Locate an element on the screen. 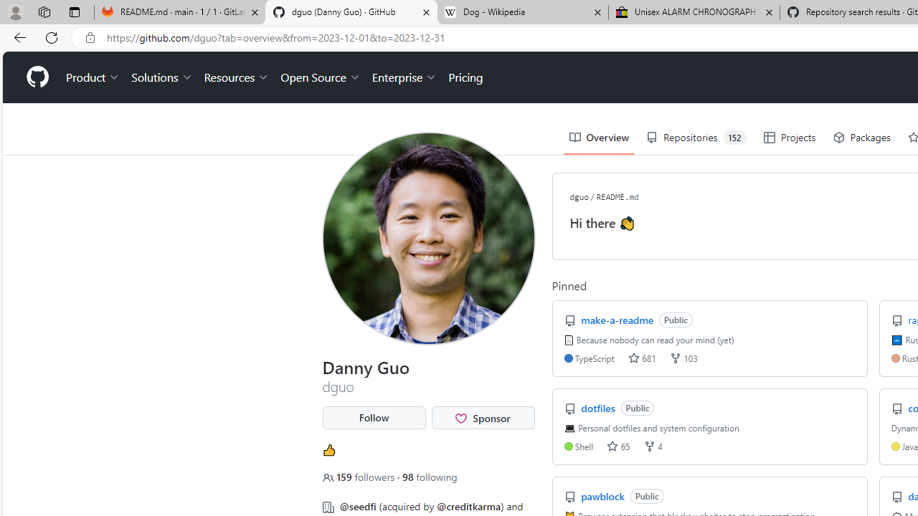  dotfiles is located at coordinates (600, 407).